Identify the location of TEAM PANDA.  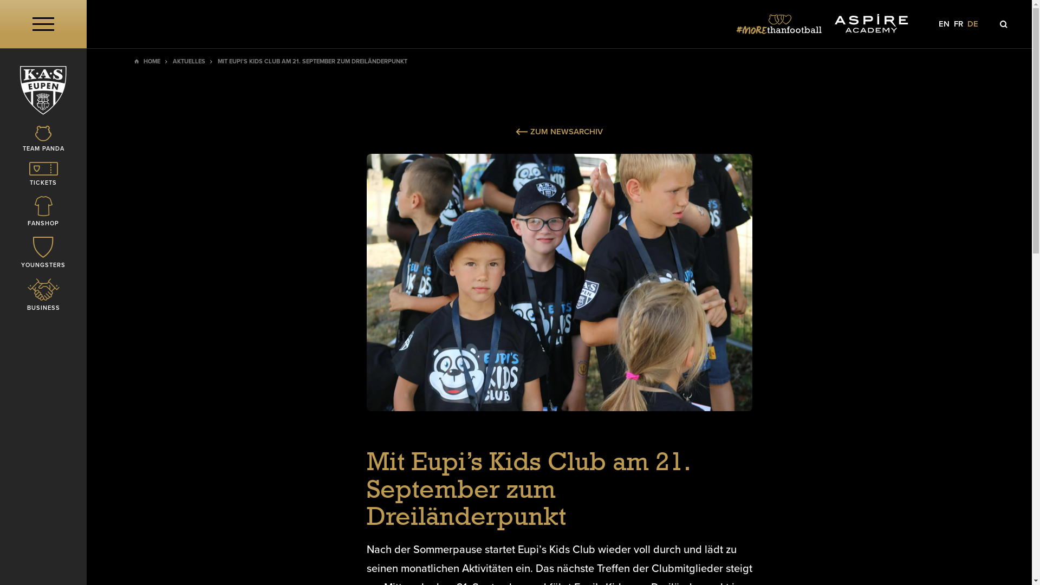
(43, 140).